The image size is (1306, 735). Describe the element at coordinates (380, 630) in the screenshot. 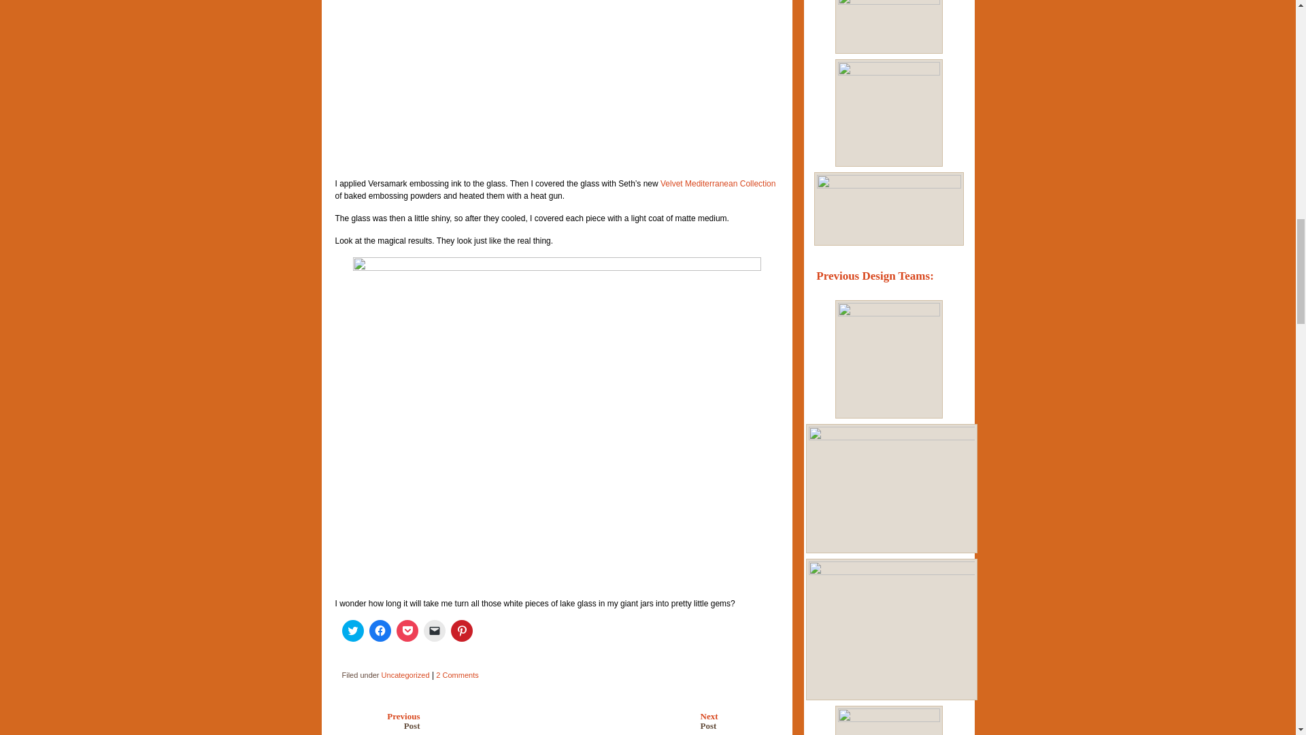

I see `Click to share on Facebook` at that location.